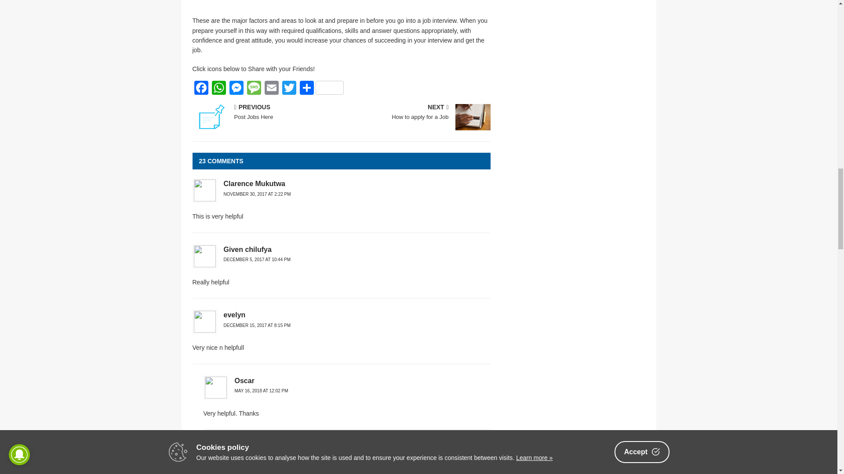 This screenshot has width=844, height=474. What do you see at coordinates (418, 112) in the screenshot?
I see `Lufeyo Kumwenda` at bounding box center [418, 112].